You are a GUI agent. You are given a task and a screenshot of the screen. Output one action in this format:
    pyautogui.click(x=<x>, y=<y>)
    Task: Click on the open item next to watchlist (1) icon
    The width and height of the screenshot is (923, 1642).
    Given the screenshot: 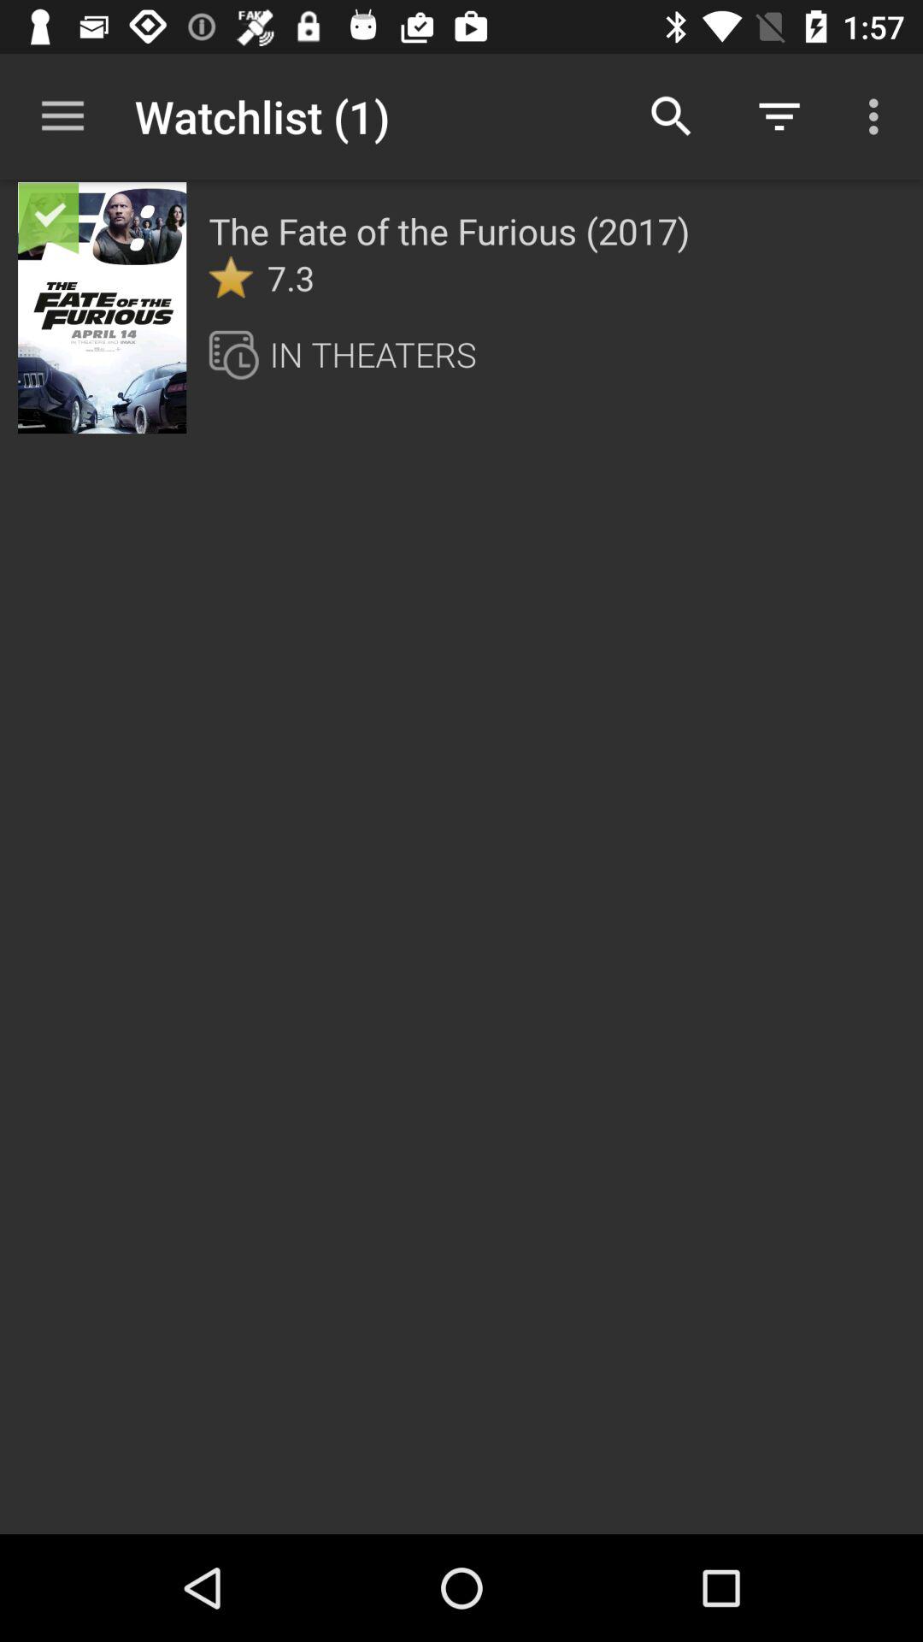 What is the action you would take?
    pyautogui.click(x=62, y=116)
    